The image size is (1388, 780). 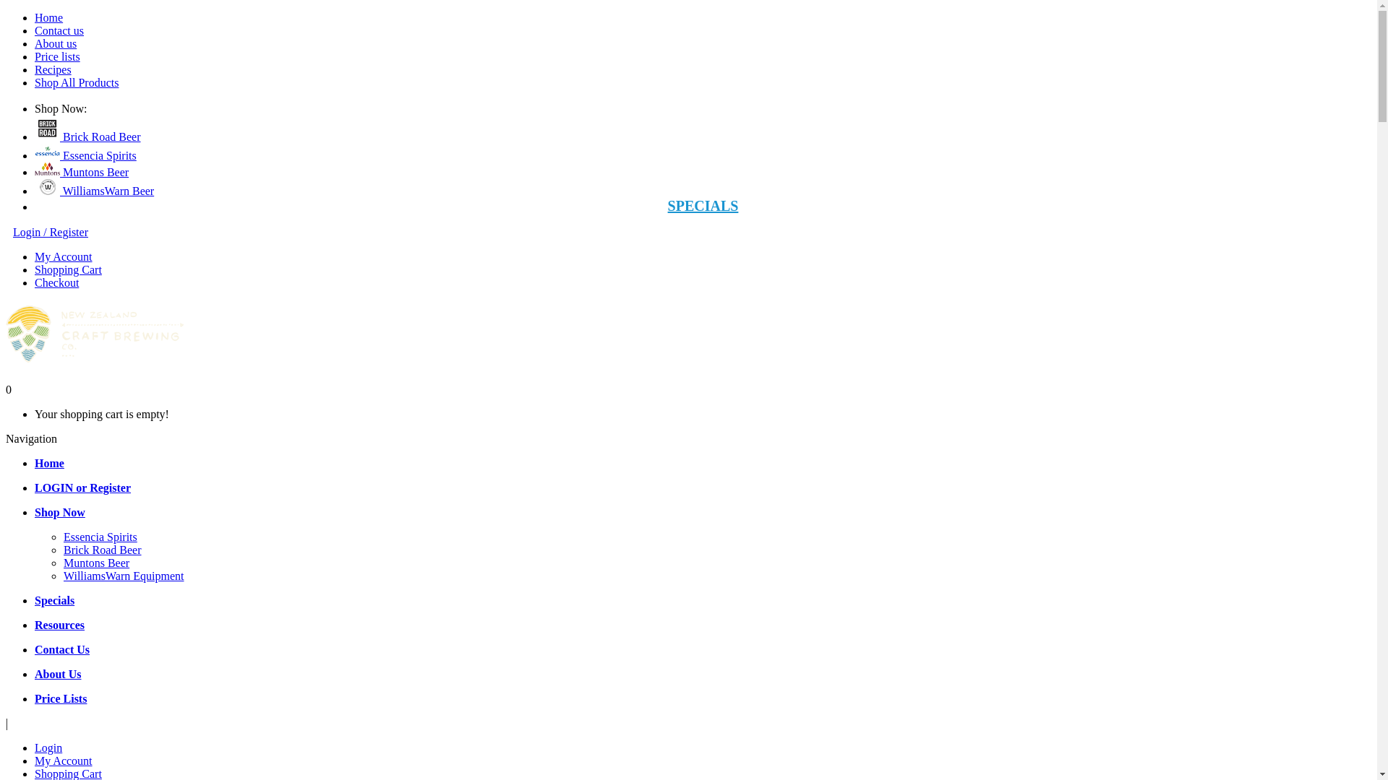 I want to click on WilliamsWarn Equipment, so click(x=124, y=576).